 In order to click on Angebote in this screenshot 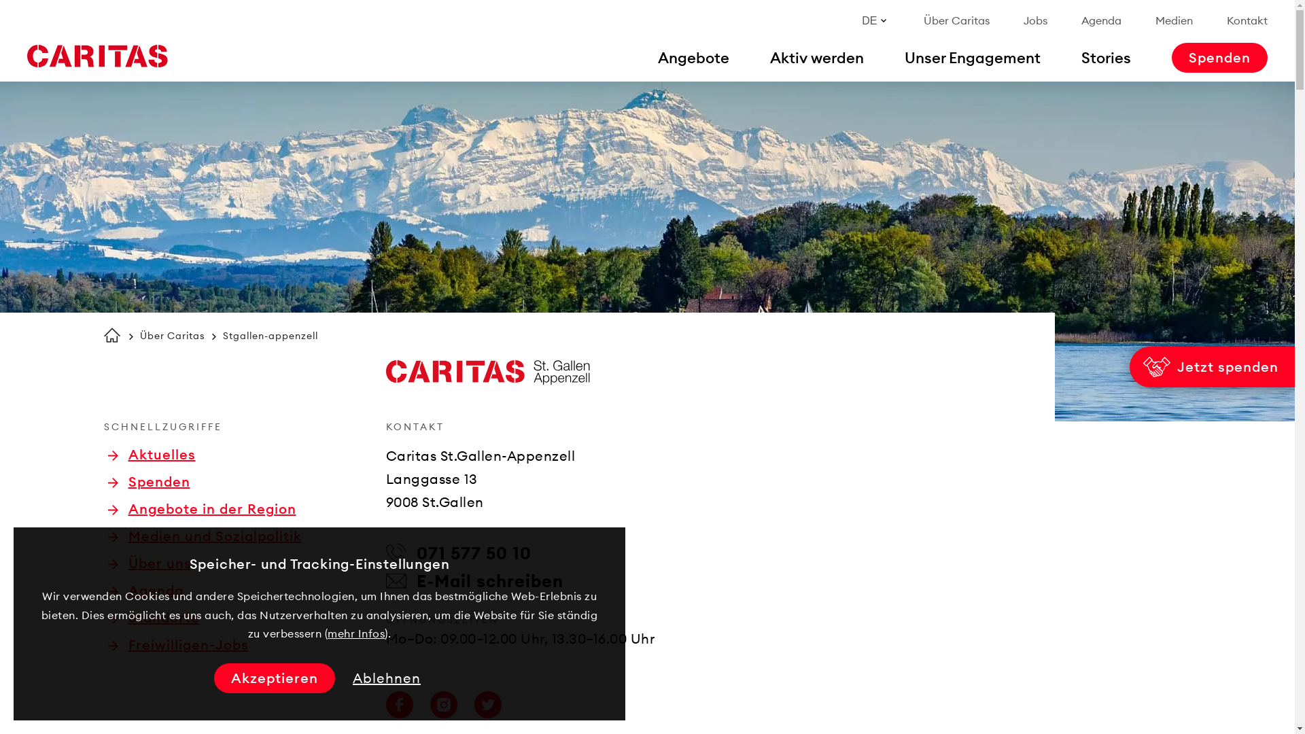, I will do `click(693, 58)`.